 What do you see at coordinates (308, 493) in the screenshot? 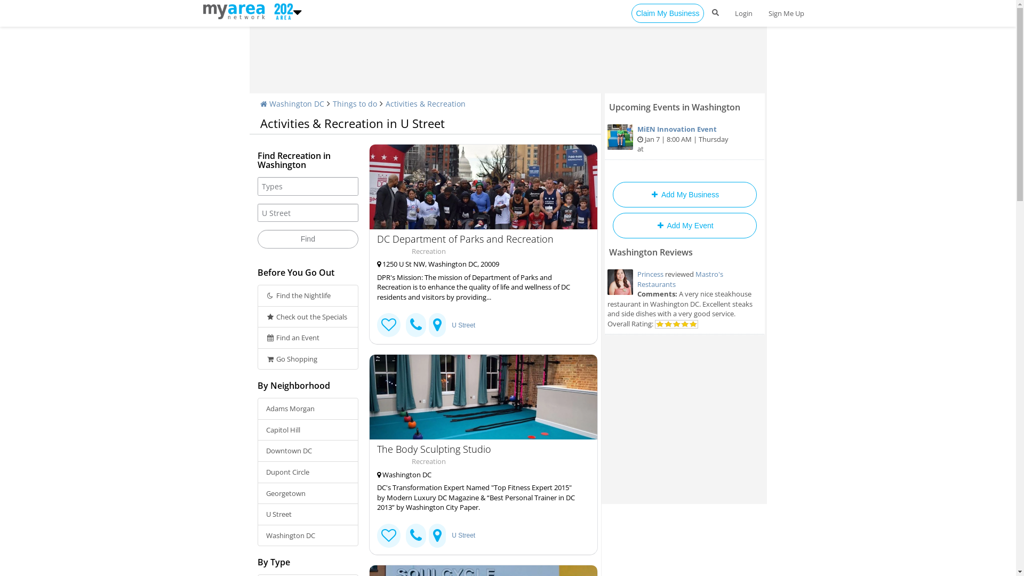
I see `Georgetown` at bounding box center [308, 493].